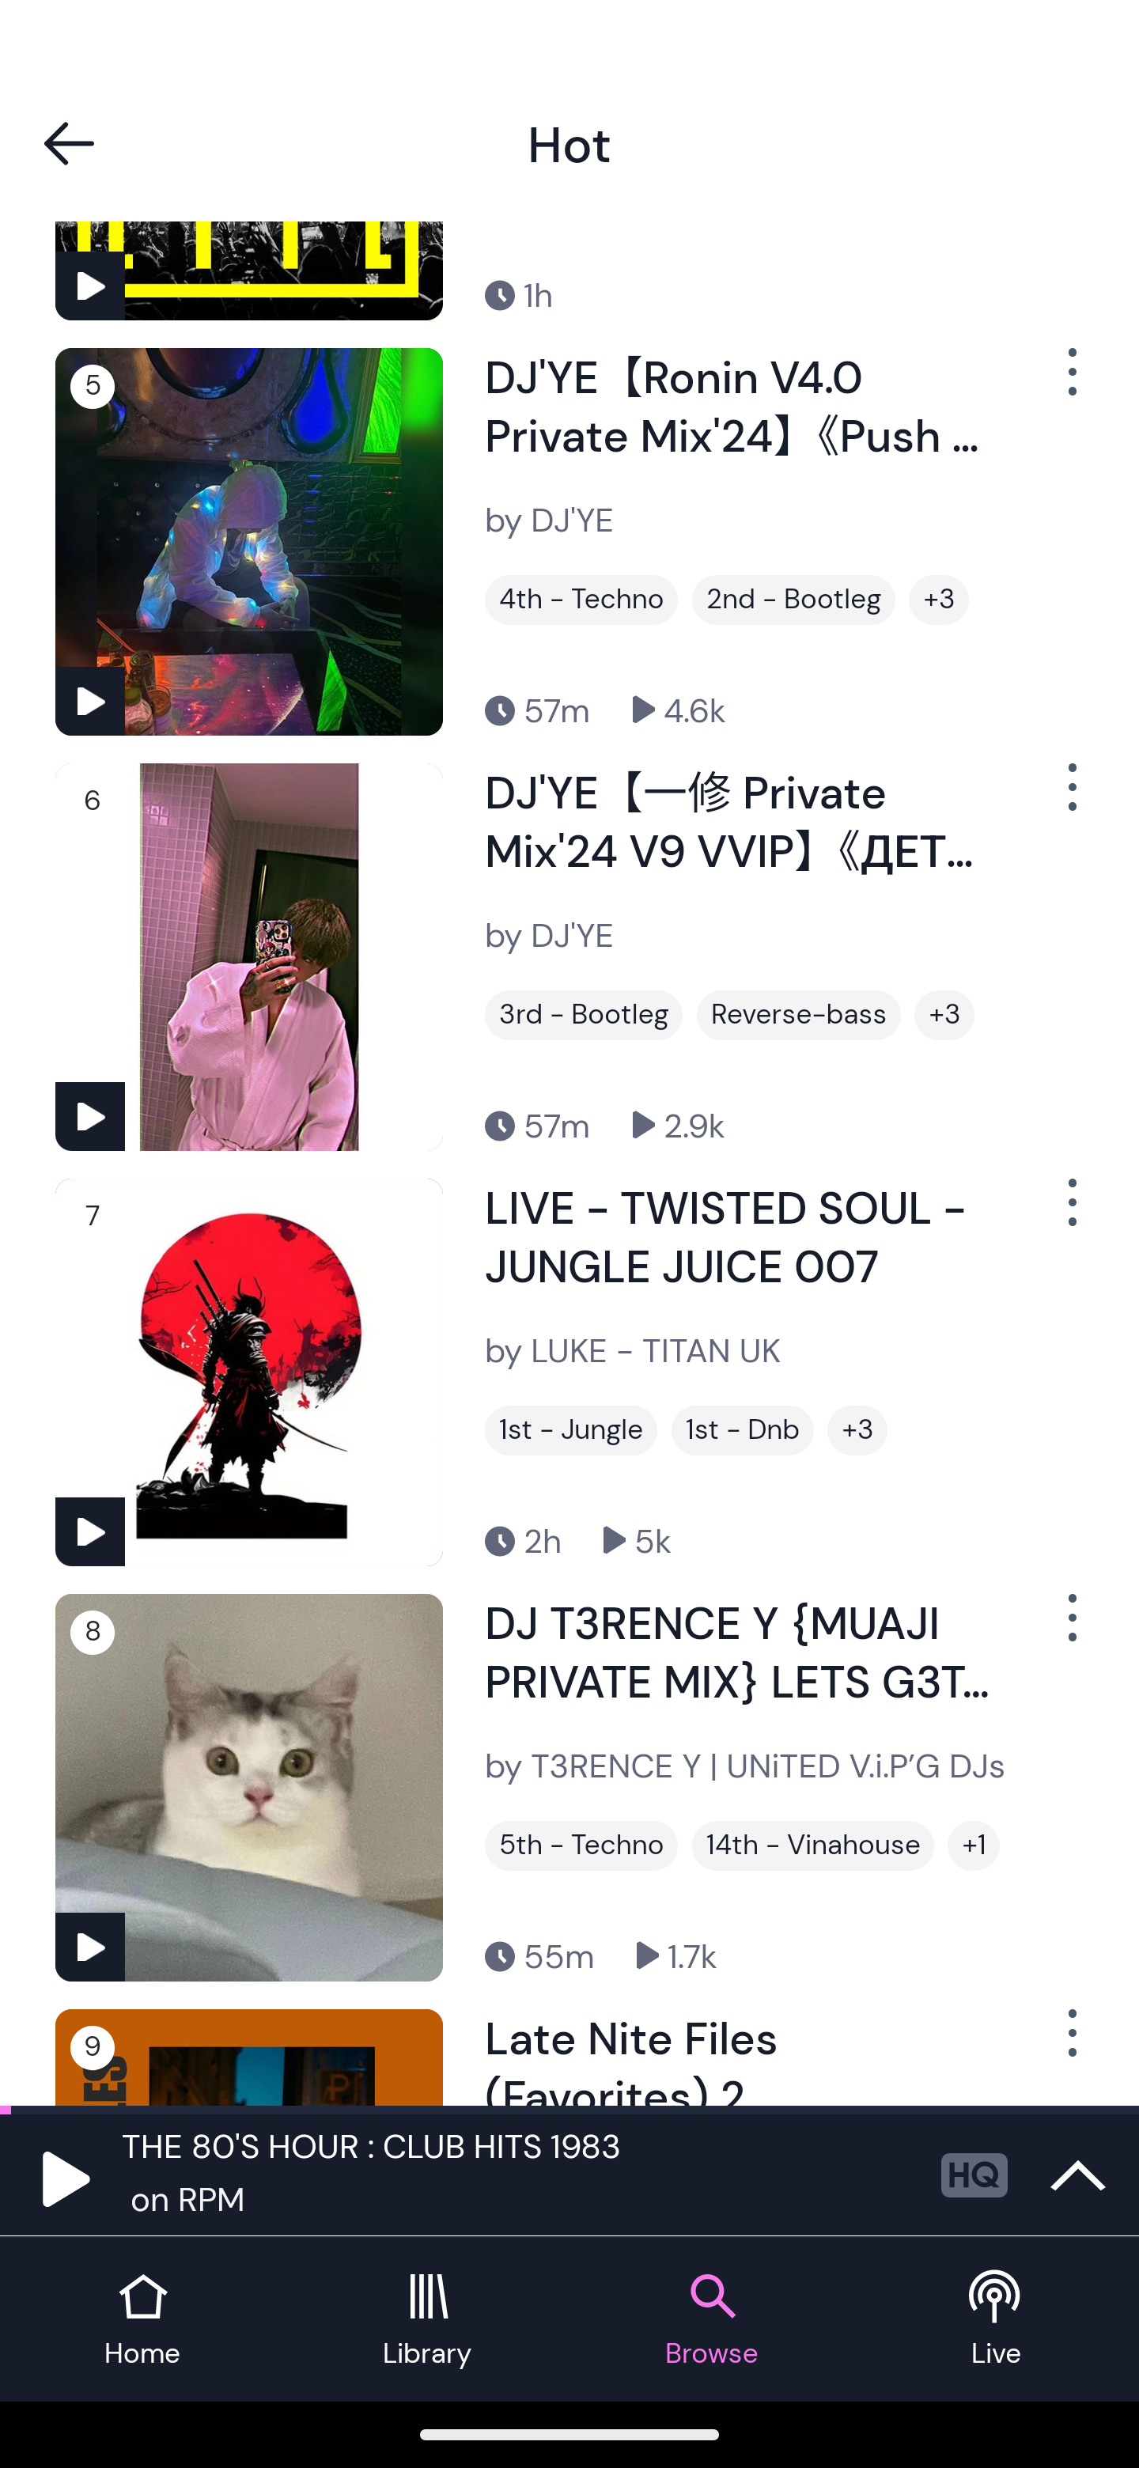 The height and width of the screenshot is (2468, 1139). Describe the element at coordinates (1069, 1215) in the screenshot. I see `Show Options Menu Button` at that location.